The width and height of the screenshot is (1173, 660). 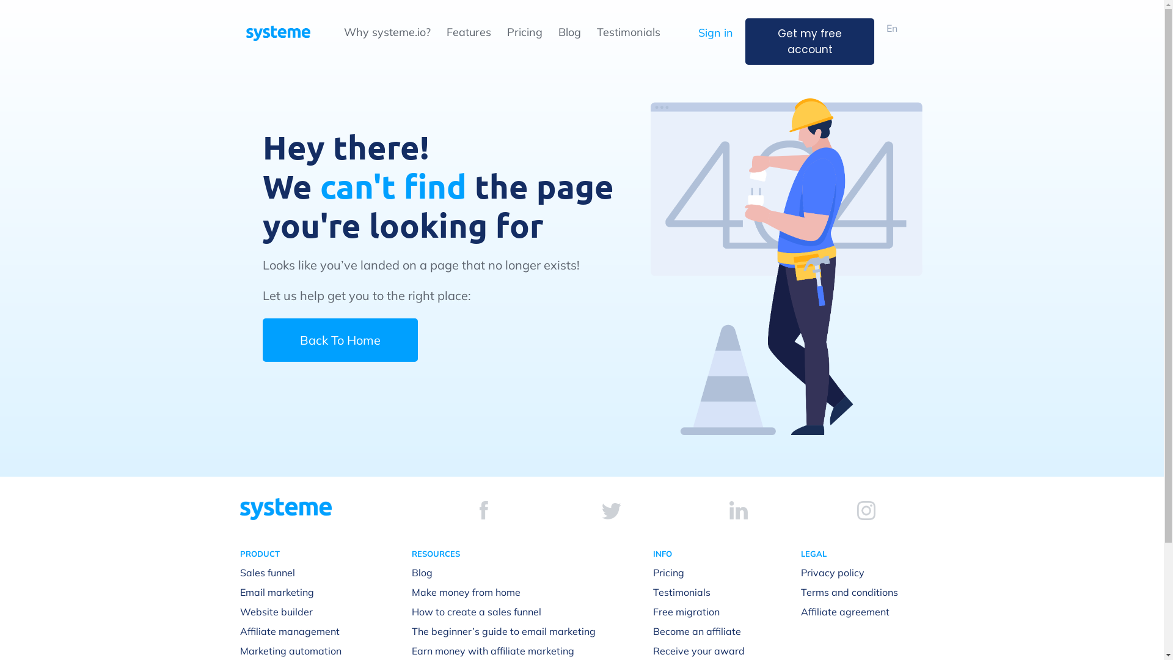 I want to click on Terms and conditions, so click(x=849, y=592).